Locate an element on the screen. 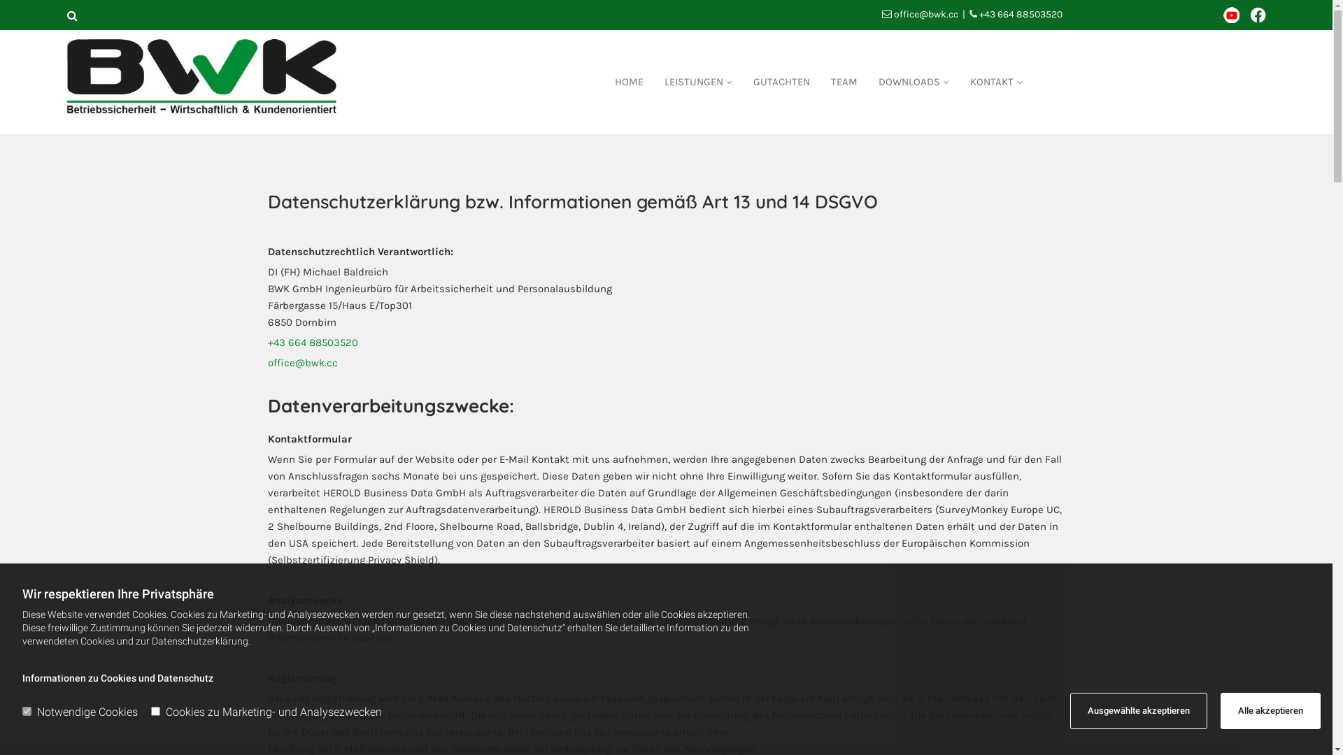 This screenshot has height=755, width=1343. TEAM is located at coordinates (844, 82).